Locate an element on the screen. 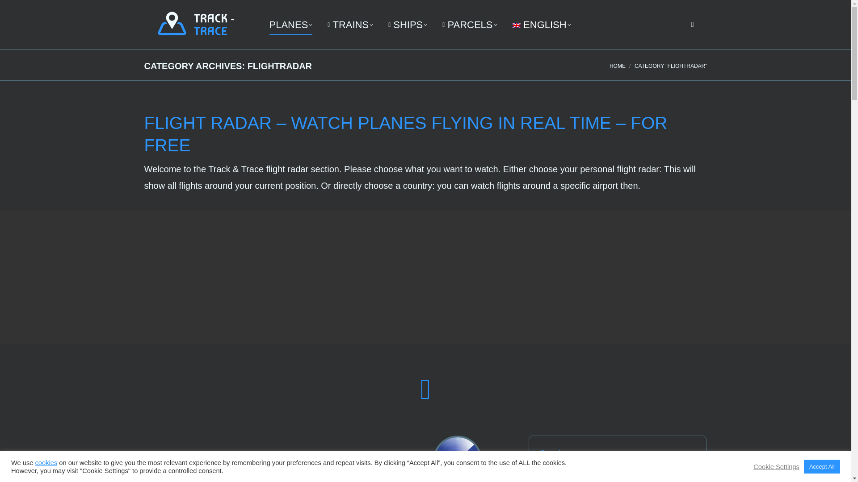 This screenshot has width=858, height=482. Go! is located at coordinates (682, 474).